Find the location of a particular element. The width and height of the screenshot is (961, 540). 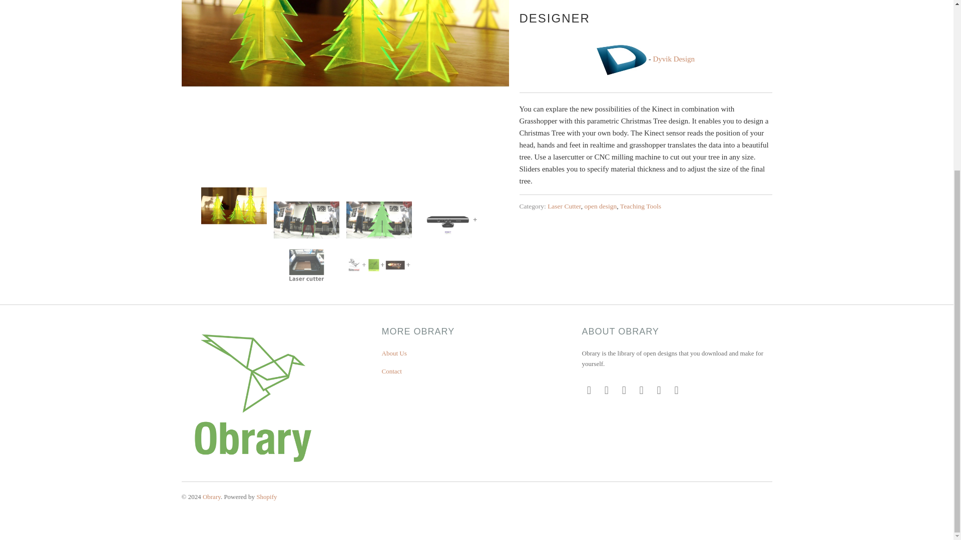

Obrary on Pinterest is located at coordinates (642, 390).